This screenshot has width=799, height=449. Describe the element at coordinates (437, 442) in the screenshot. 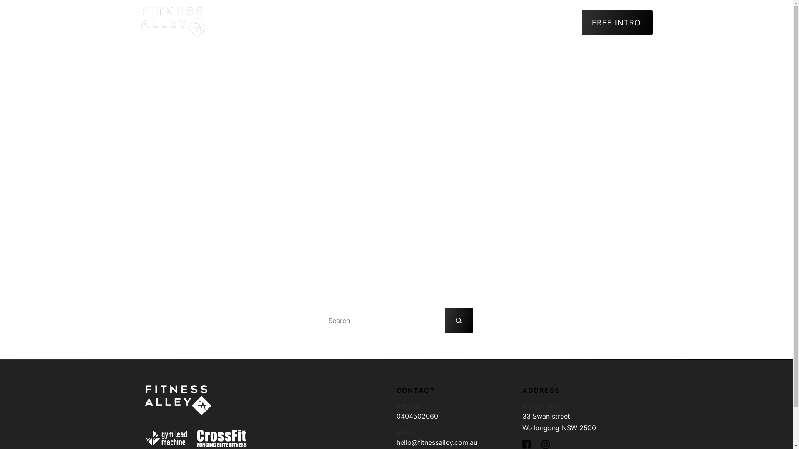

I see `hello@fitnessalley.com.au` at that location.